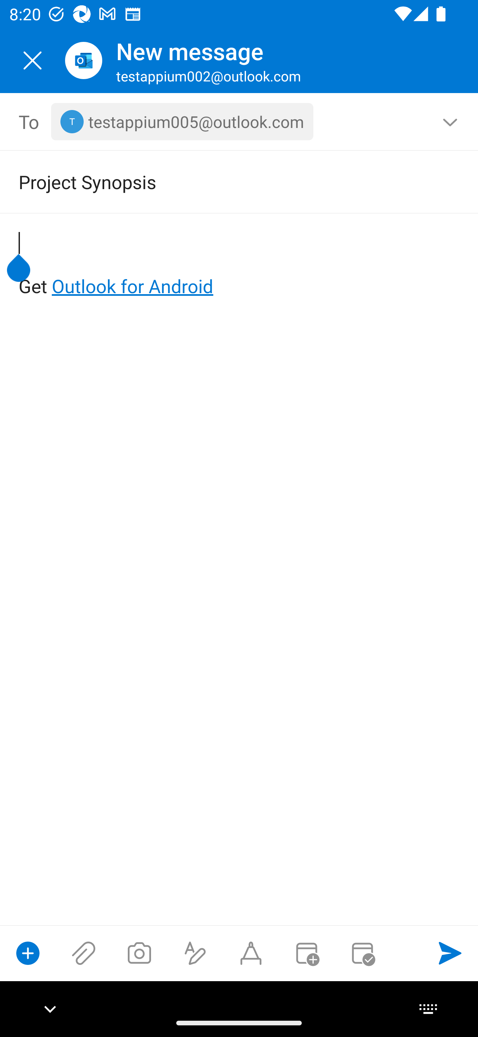 The image size is (478, 1037). Describe the element at coordinates (251, 953) in the screenshot. I see `Start Ink compose` at that location.